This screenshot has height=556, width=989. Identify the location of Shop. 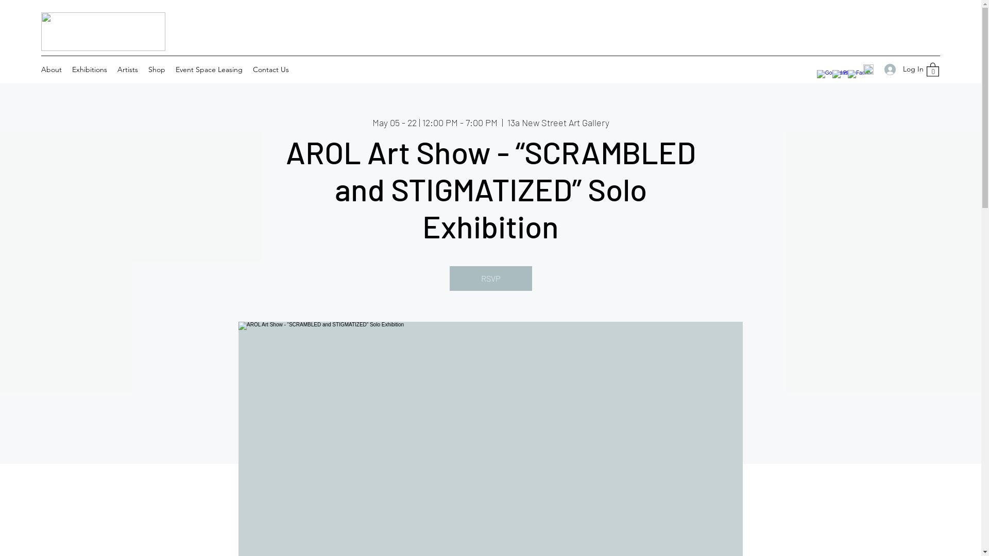
(157, 69).